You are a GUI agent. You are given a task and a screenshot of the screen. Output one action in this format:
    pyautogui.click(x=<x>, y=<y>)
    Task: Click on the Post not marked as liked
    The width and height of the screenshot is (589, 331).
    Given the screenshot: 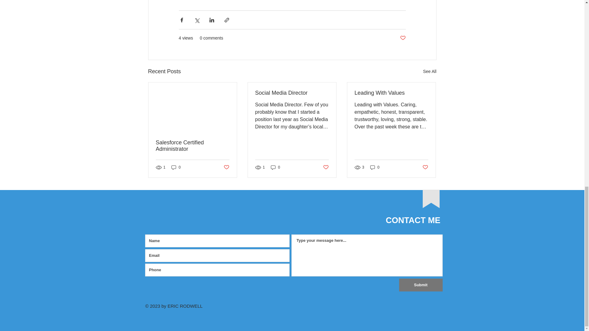 What is the action you would take?
    pyautogui.click(x=425, y=167)
    